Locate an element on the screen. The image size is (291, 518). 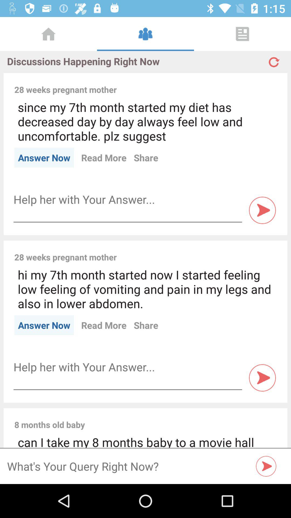
submit comment is located at coordinates (262, 210).